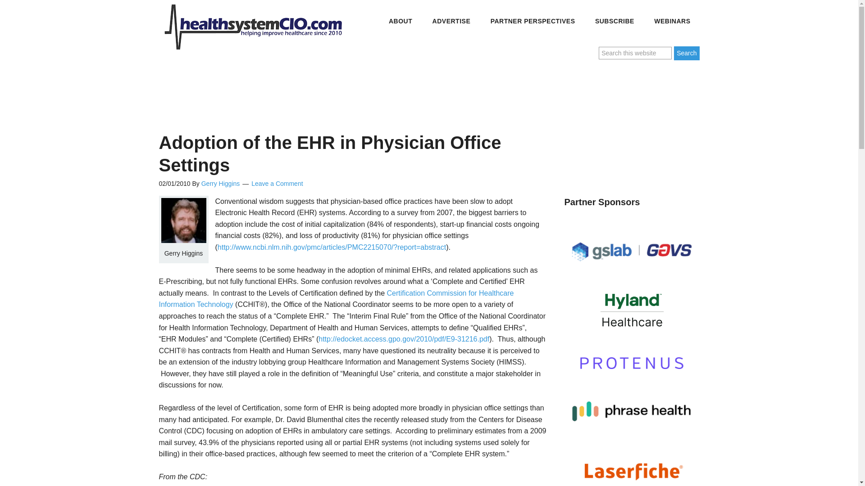  Describe the element at coordinates (253, 27) in the screenshot. I see `HEALTHSYSTEMCIO.COM` at that location.